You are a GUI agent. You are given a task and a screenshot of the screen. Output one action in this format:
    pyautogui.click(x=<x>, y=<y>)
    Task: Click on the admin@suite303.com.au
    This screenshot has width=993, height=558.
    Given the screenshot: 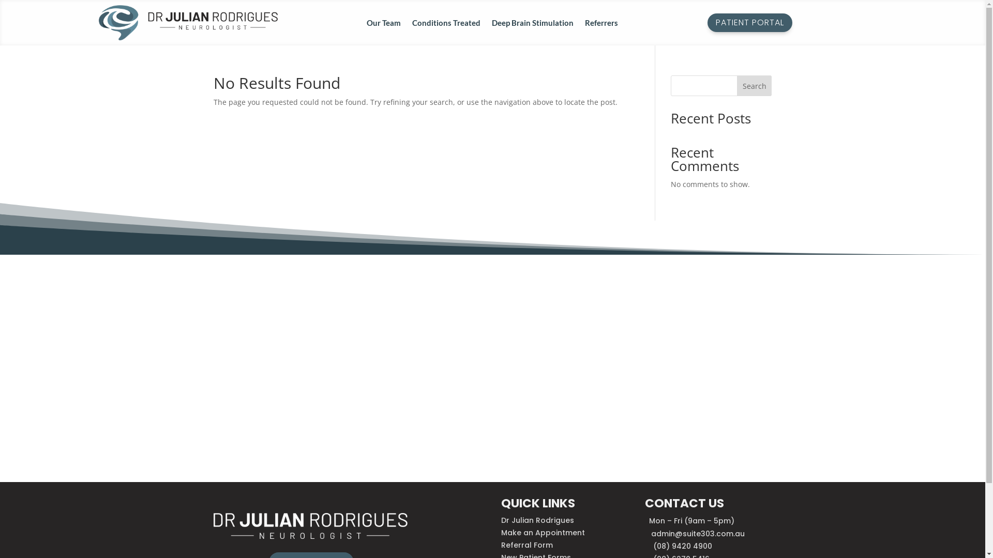 What is the action you would take?
    pyautogui.click(x=698, y=534)
    